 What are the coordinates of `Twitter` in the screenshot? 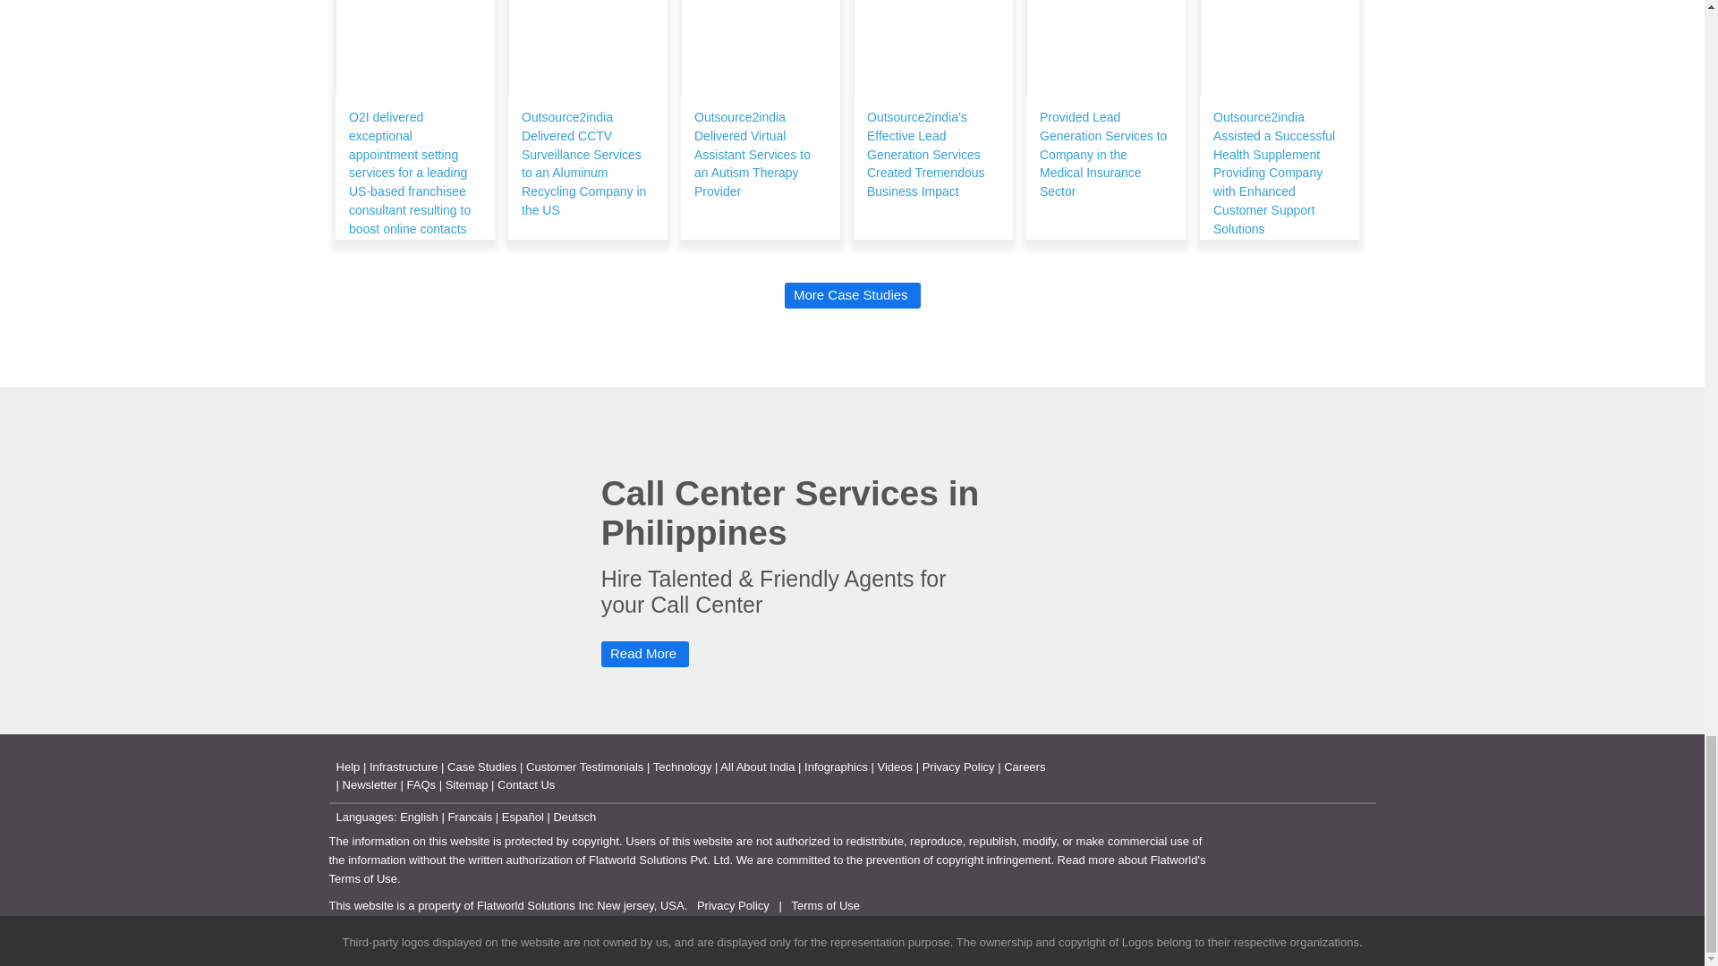 It's located at (1290, 851).